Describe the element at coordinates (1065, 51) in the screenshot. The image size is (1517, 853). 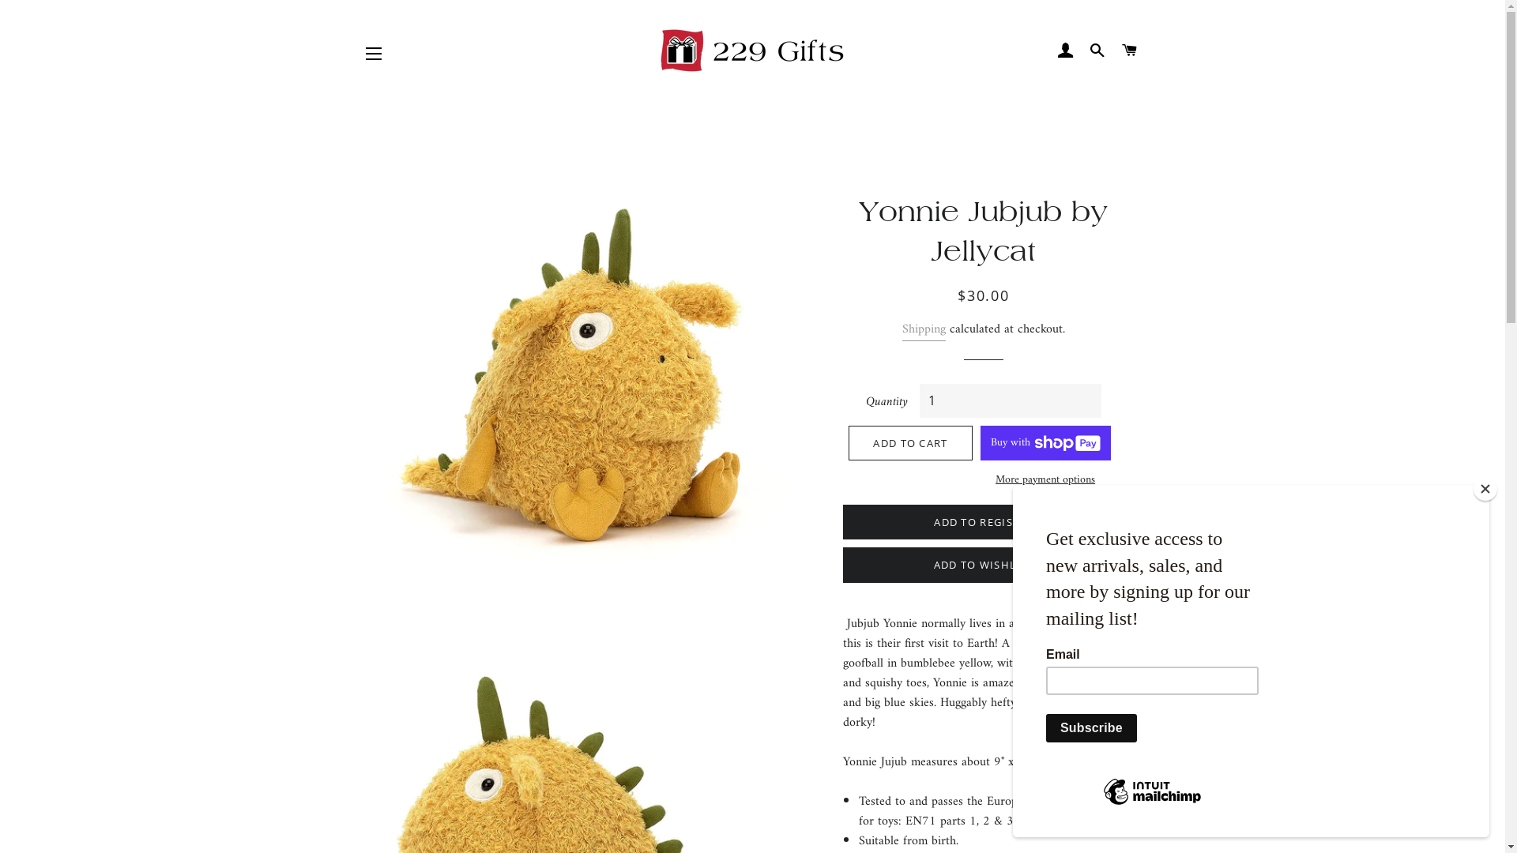
I see `LOG IN` at that location.